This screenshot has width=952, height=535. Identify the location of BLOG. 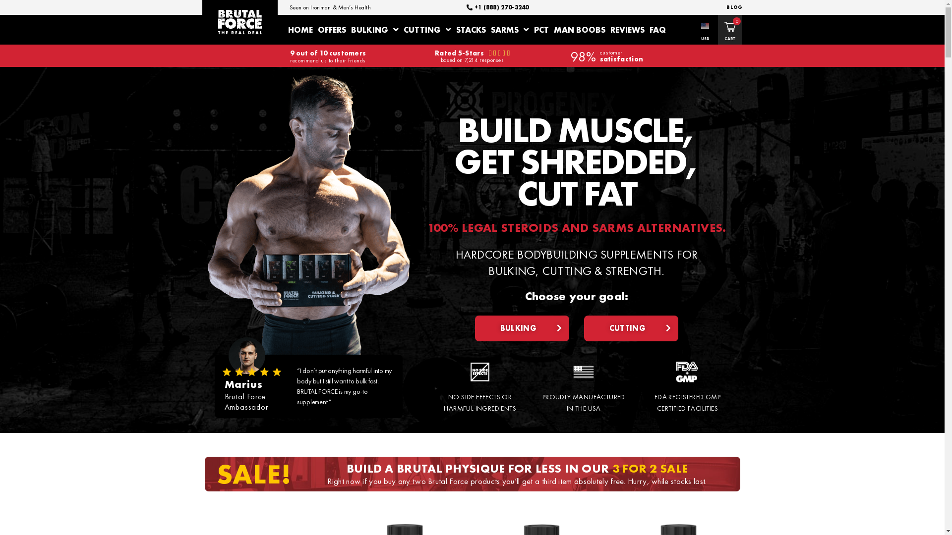
(731, 7).